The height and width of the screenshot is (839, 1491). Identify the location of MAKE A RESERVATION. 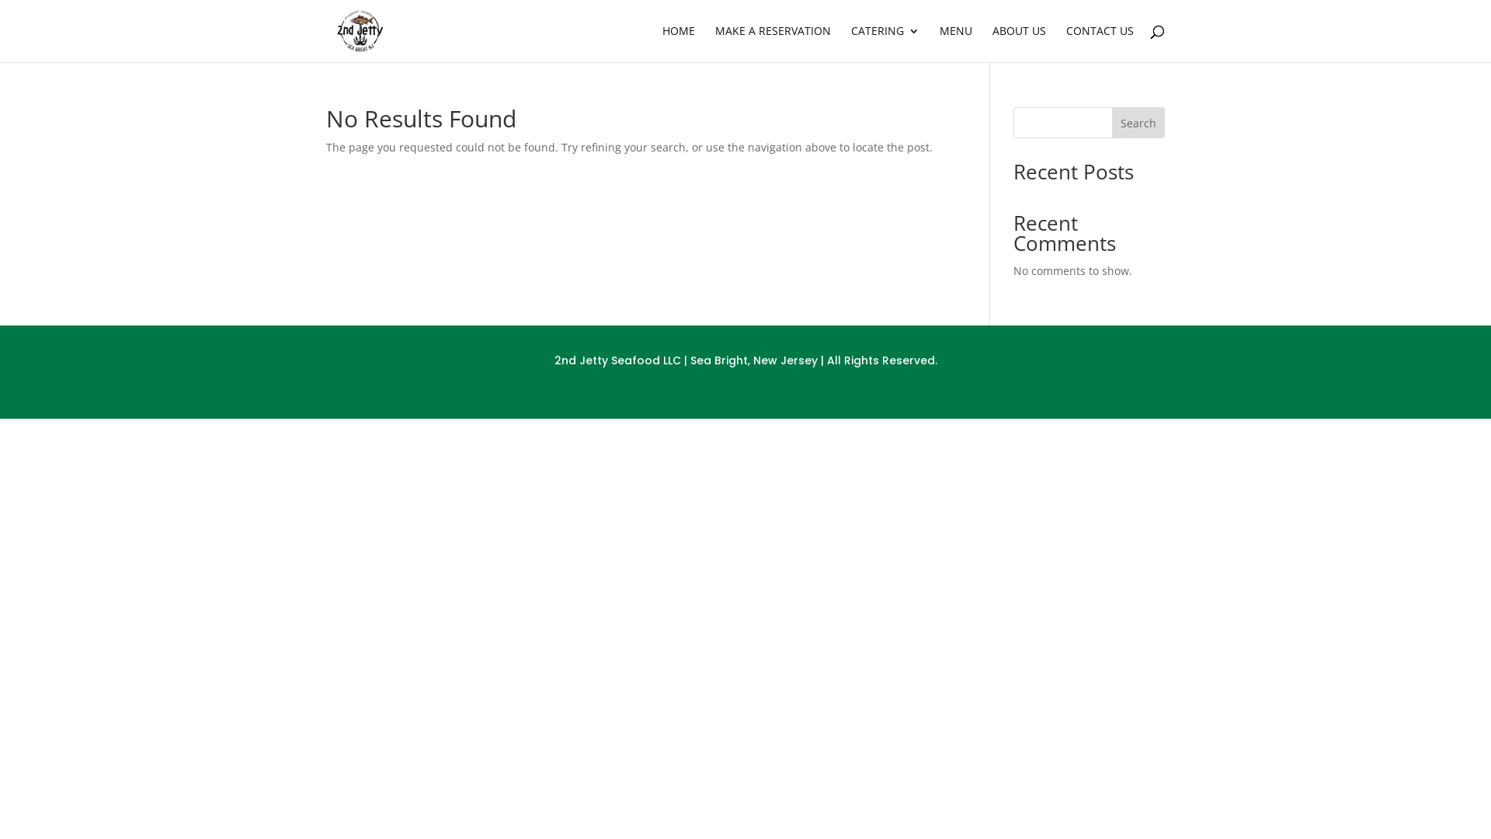
(773, 44).